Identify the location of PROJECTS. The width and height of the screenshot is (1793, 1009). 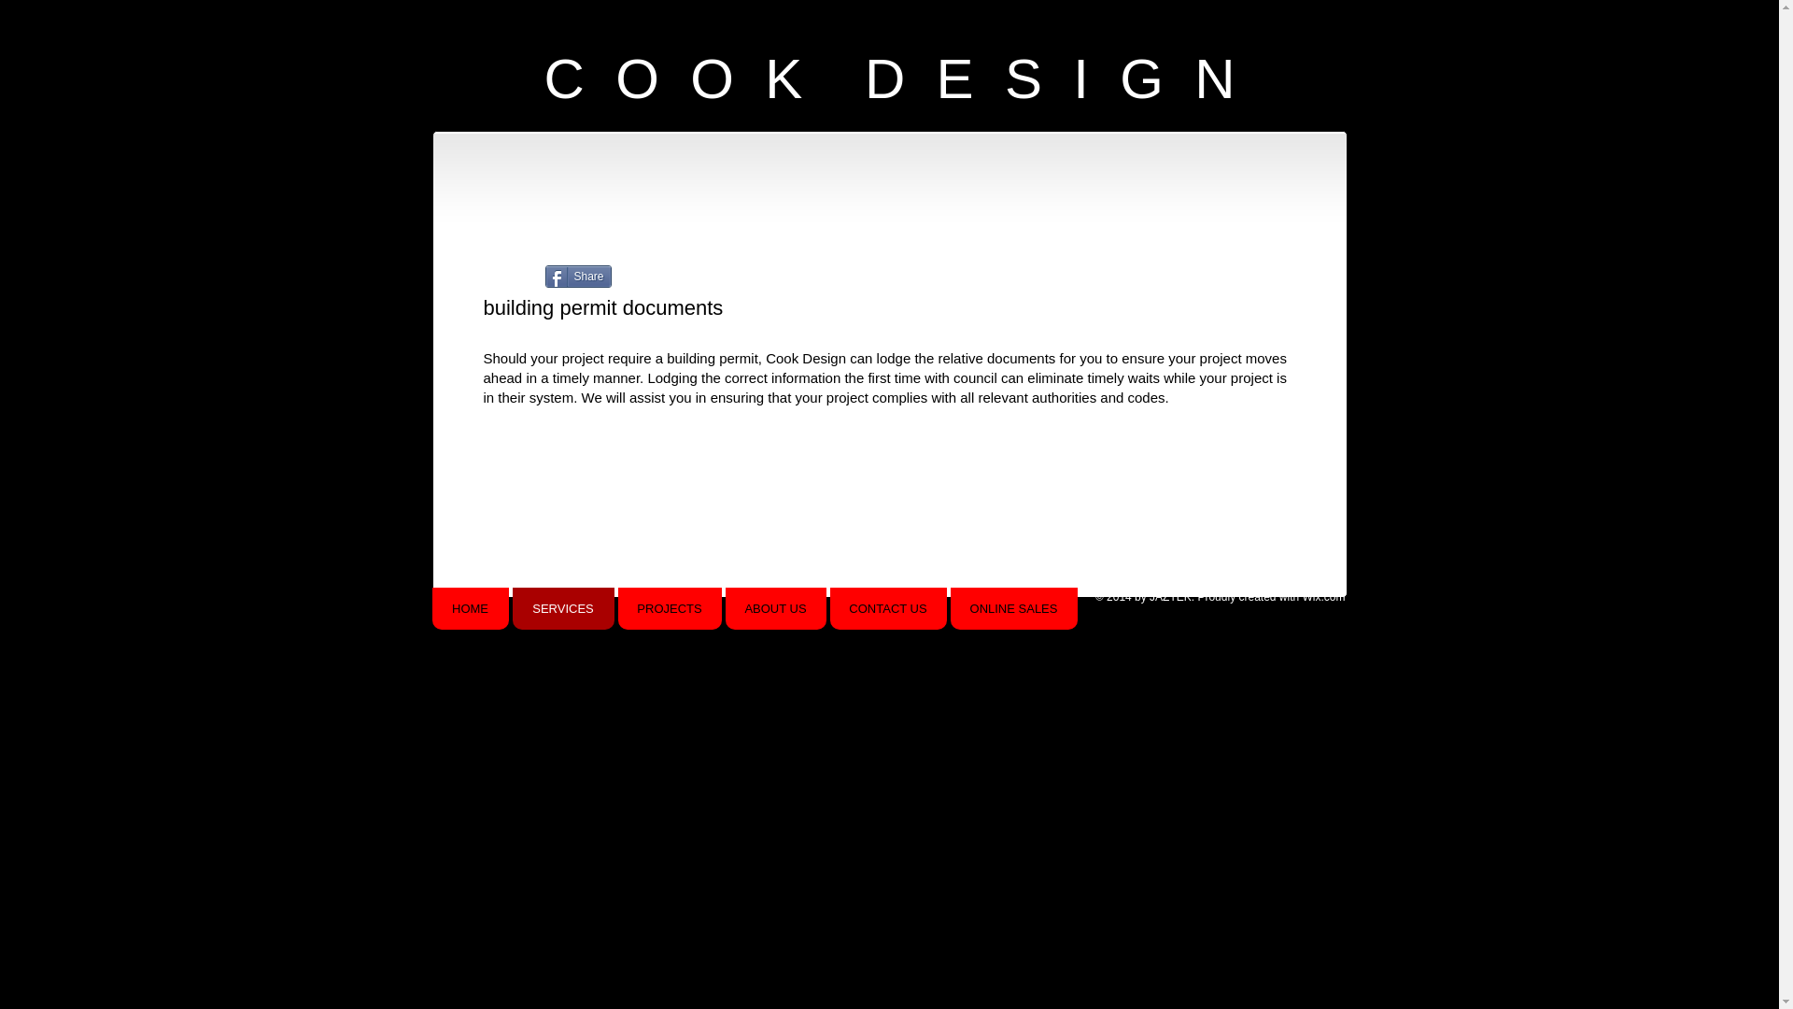
(671, 609).